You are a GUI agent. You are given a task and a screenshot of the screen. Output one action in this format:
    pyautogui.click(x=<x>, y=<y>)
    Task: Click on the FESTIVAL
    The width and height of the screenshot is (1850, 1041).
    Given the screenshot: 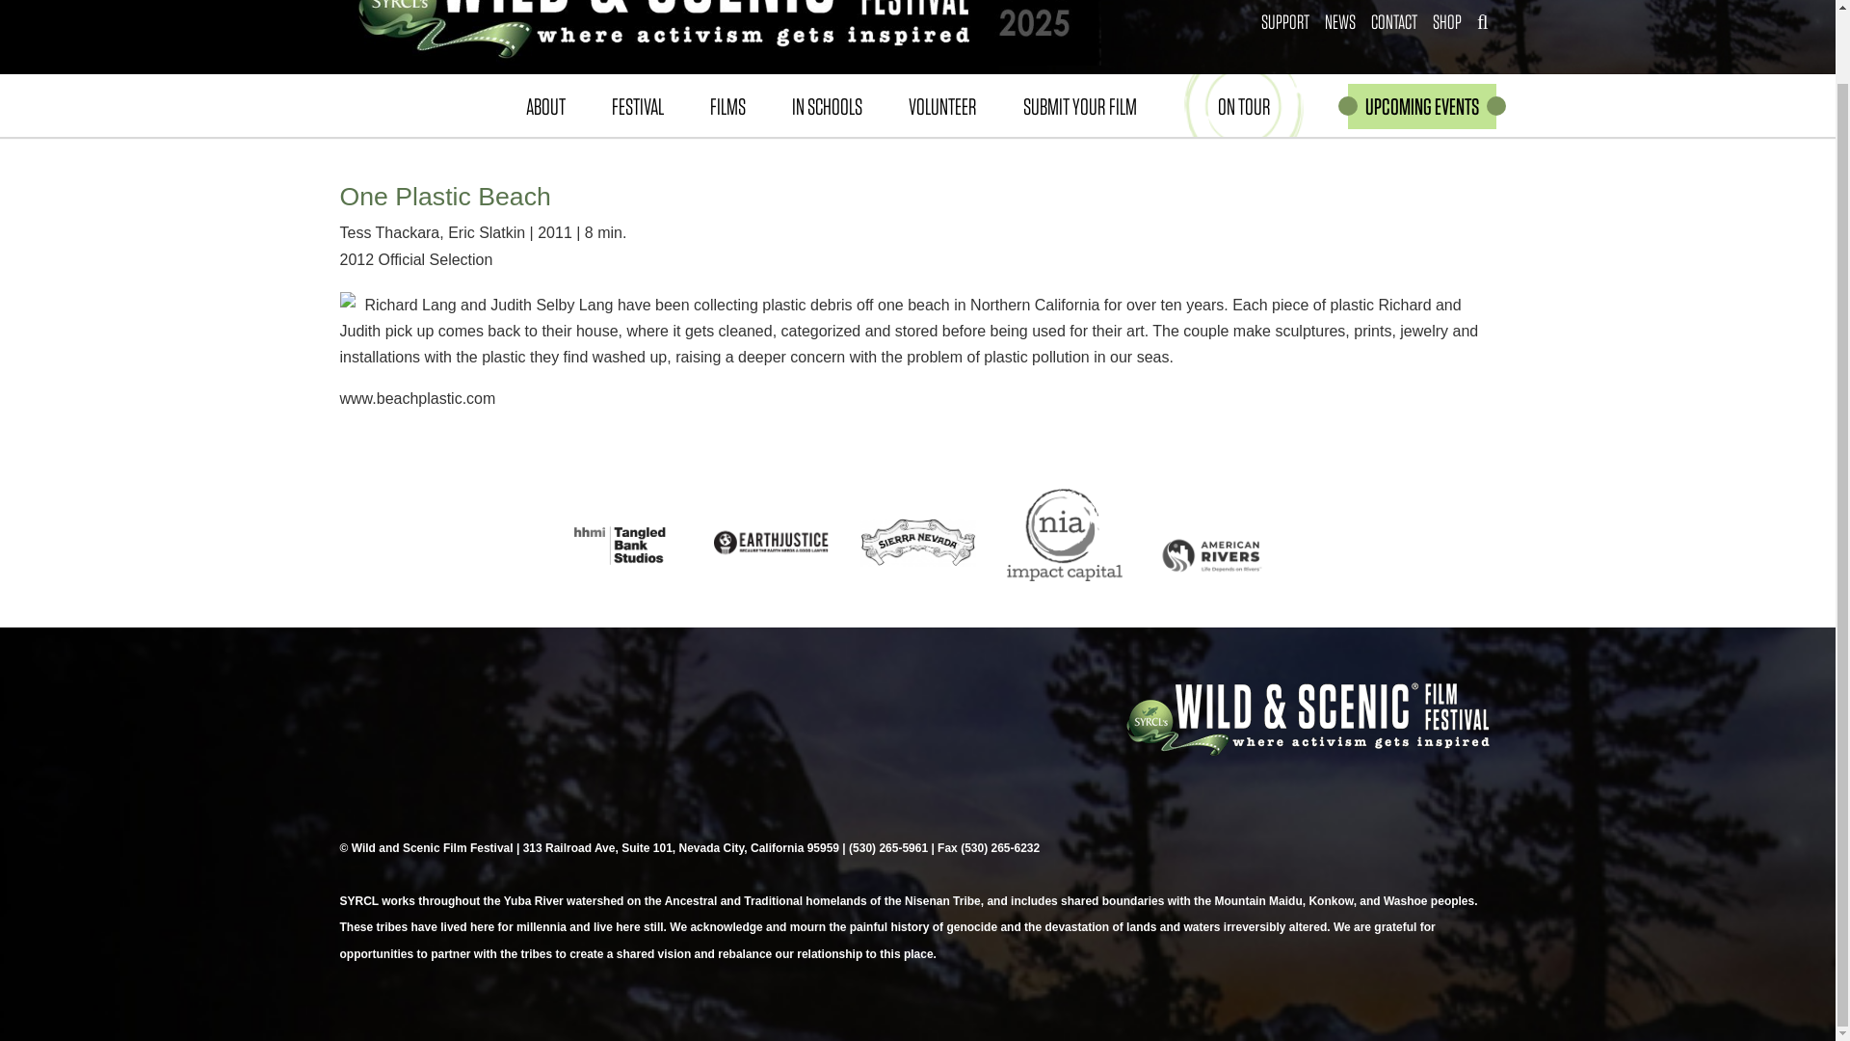 What is the action you would take?
    pyautogui.click(x=637, y=104)
    